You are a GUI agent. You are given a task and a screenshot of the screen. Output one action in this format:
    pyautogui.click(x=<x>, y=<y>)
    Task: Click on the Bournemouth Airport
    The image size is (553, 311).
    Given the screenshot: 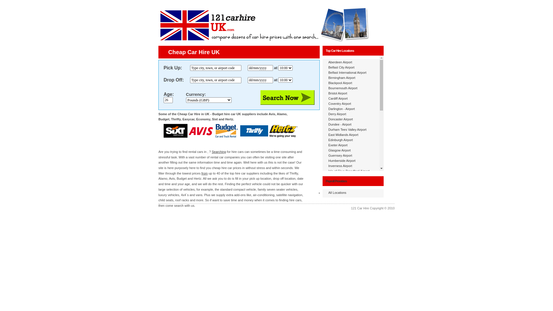 What is the action you would take?
    pyautogui.click(x=343, y=88)
    